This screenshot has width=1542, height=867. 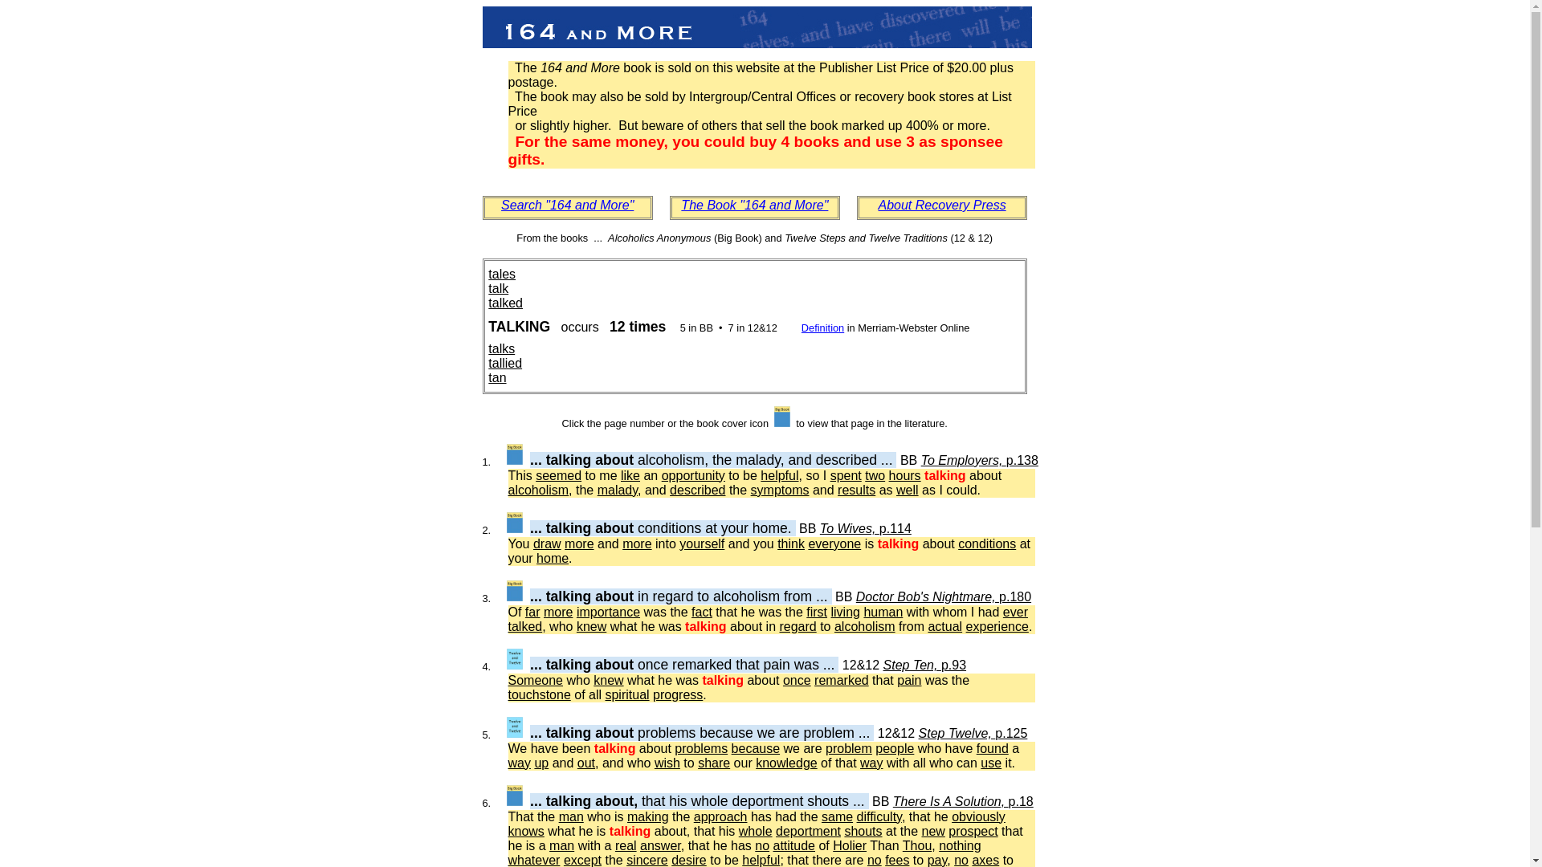 I want to click on View 12&12 p.125, so click(x=515, y=727).